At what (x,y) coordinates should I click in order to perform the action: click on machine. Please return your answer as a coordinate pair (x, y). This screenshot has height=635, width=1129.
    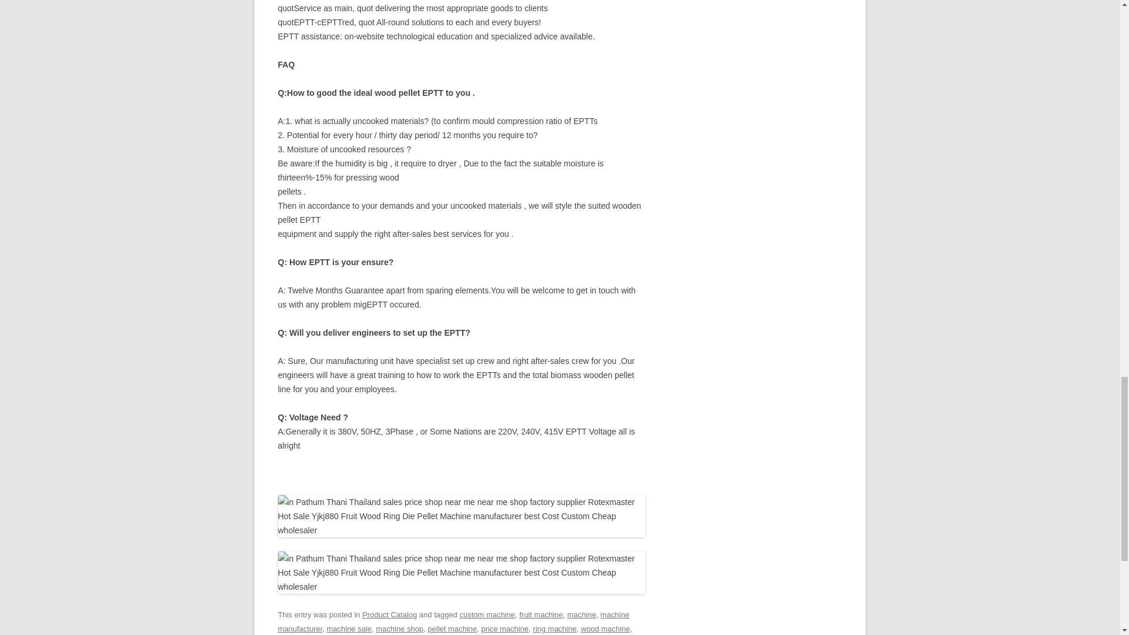
    Looking at the image, I should click on (582, 614).